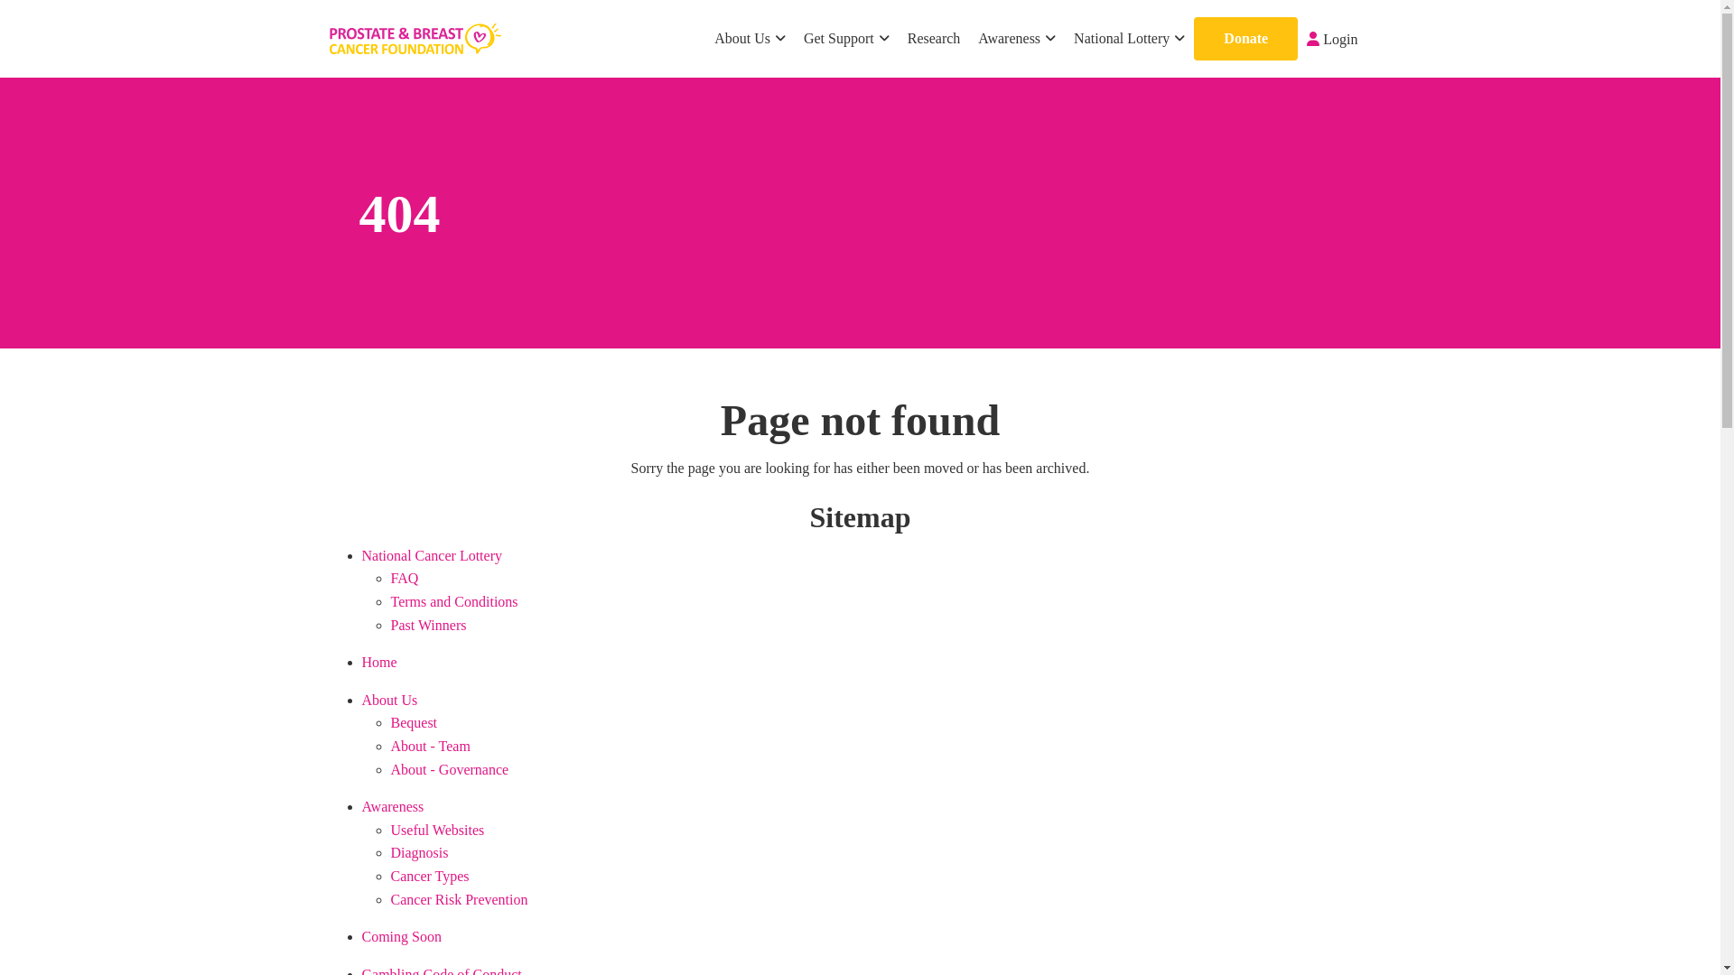 This screenshot has height=975, width=1734. Describe the element at coordinates (414, 722) in the screenshot. I see `Bequest` at that location.